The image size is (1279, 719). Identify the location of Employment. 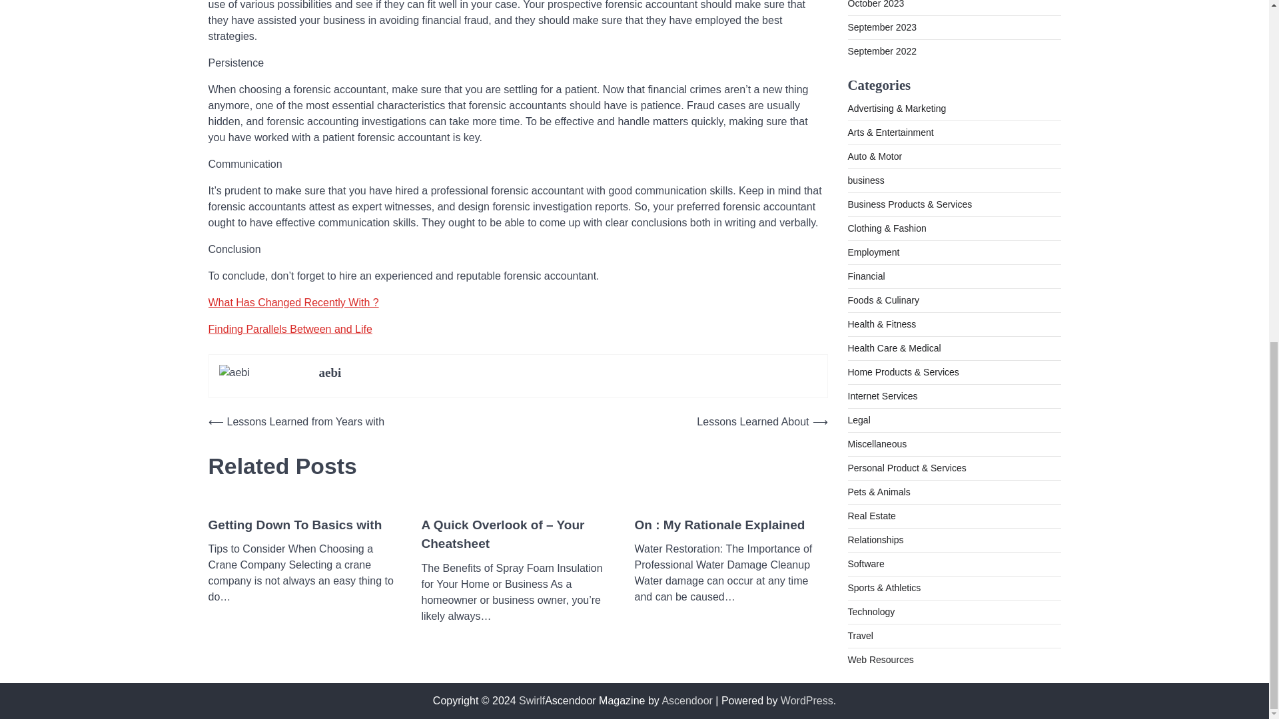
(873, 252).